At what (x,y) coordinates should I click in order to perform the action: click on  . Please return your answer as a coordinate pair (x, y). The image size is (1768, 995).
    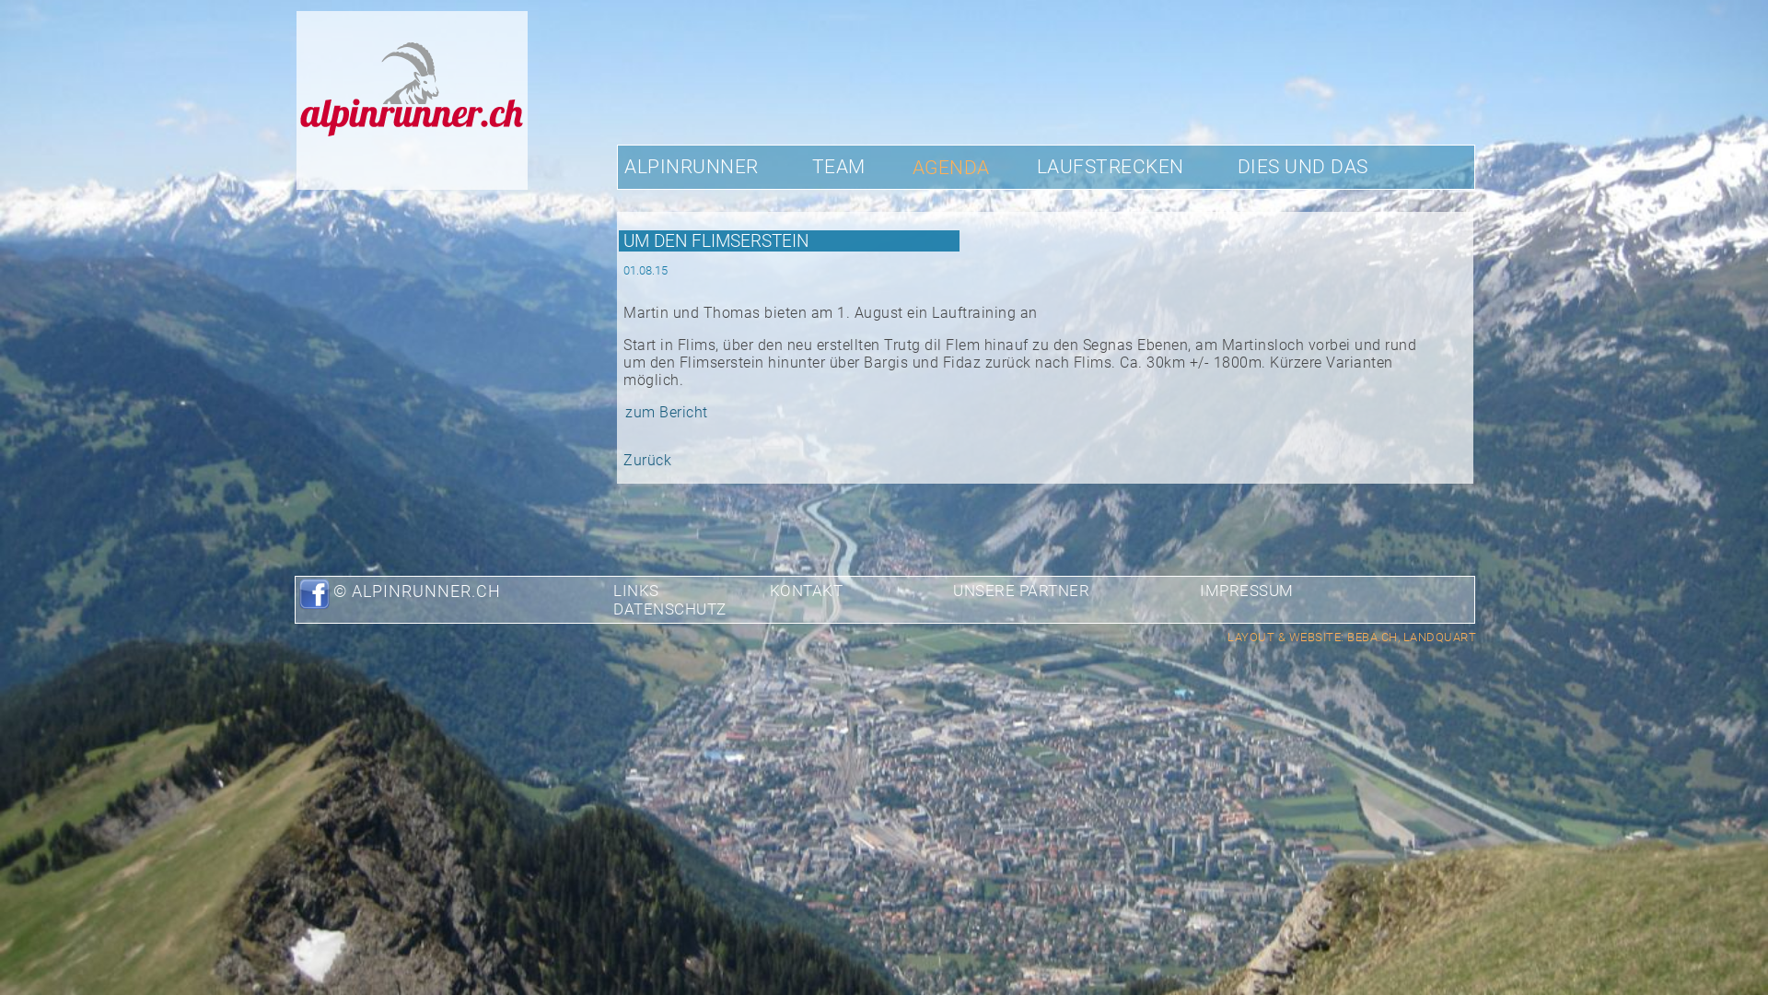
    Looking at the image, I should click on (624, 155).